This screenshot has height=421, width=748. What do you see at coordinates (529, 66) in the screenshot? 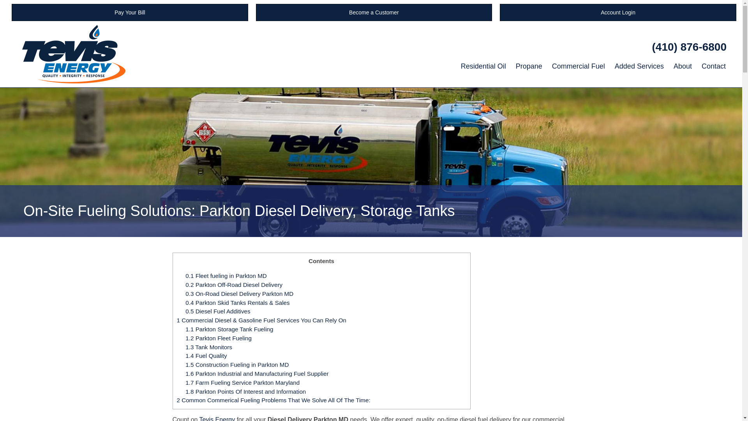
I see `Propane` at bounding box center [529, 66].